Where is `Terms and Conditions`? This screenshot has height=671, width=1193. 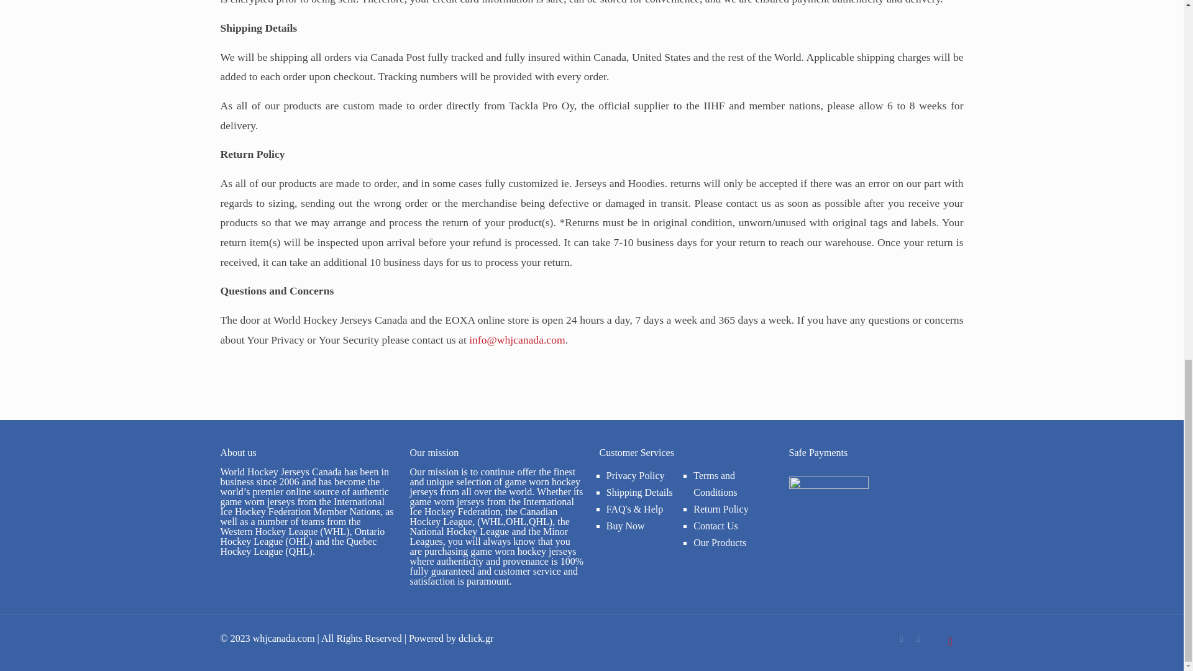
Terms and Conditions is located at coordinates (715, 484).